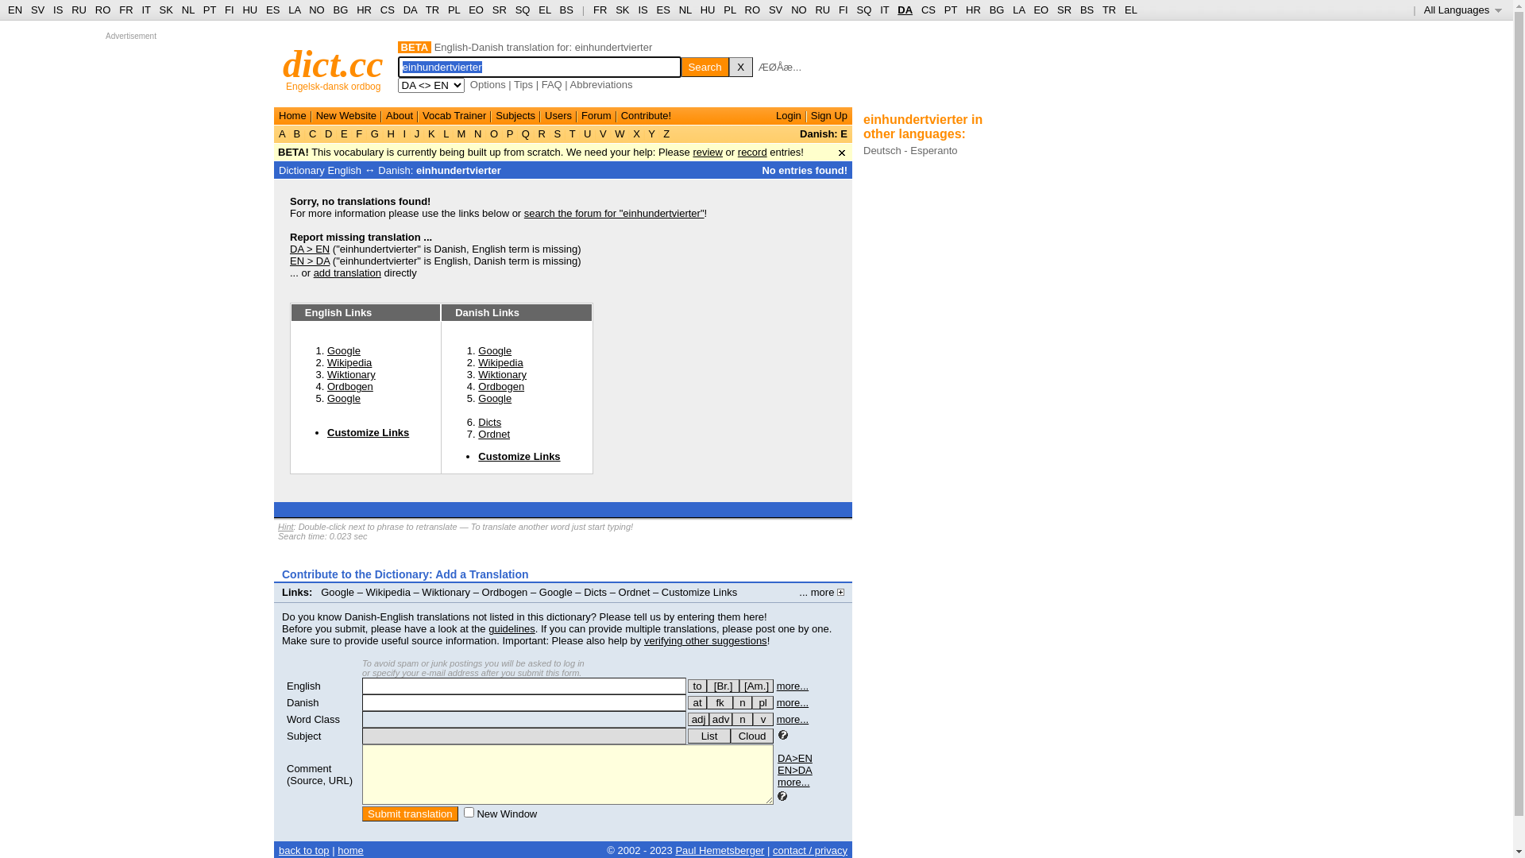 The height and width of the screenshot is (858, 1525). What do you see at coordinates (762, 702) in the screenshot?
I see `pl` at bounding box center [762, 702].